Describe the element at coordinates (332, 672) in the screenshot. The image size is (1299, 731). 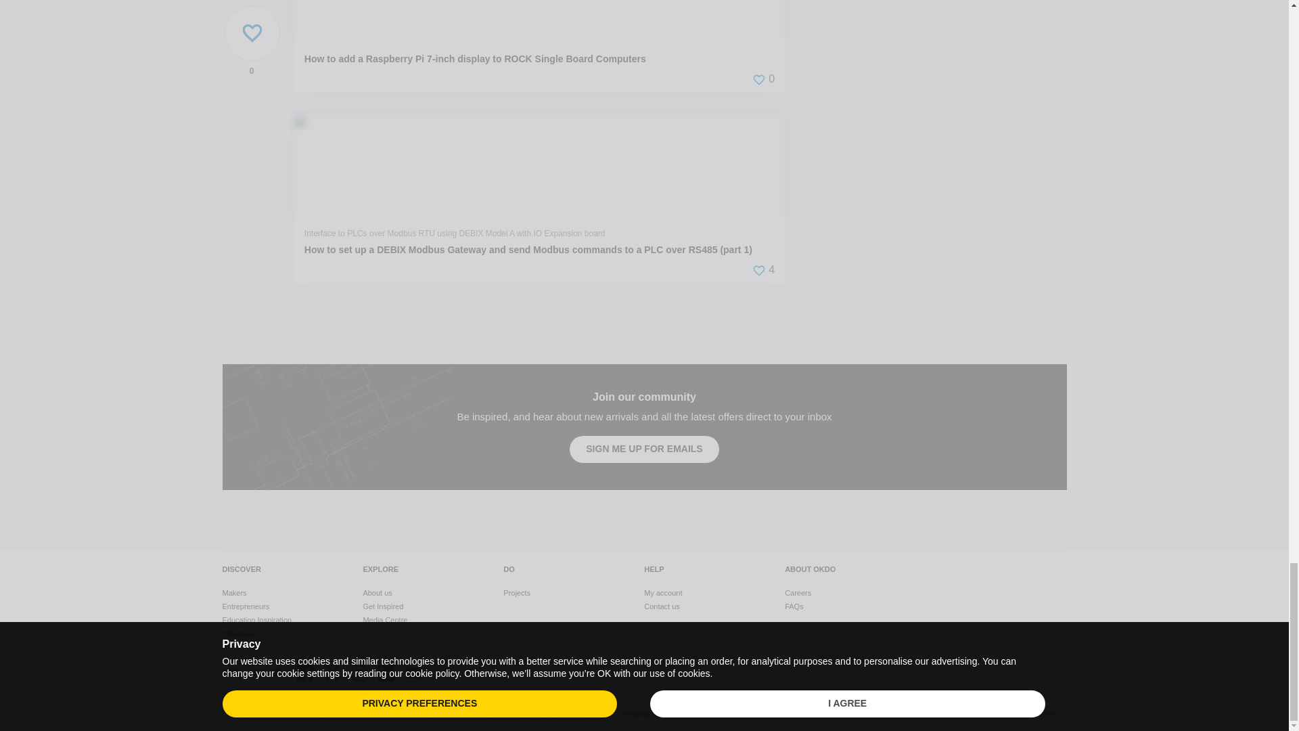
I see `Twitter` at that location.